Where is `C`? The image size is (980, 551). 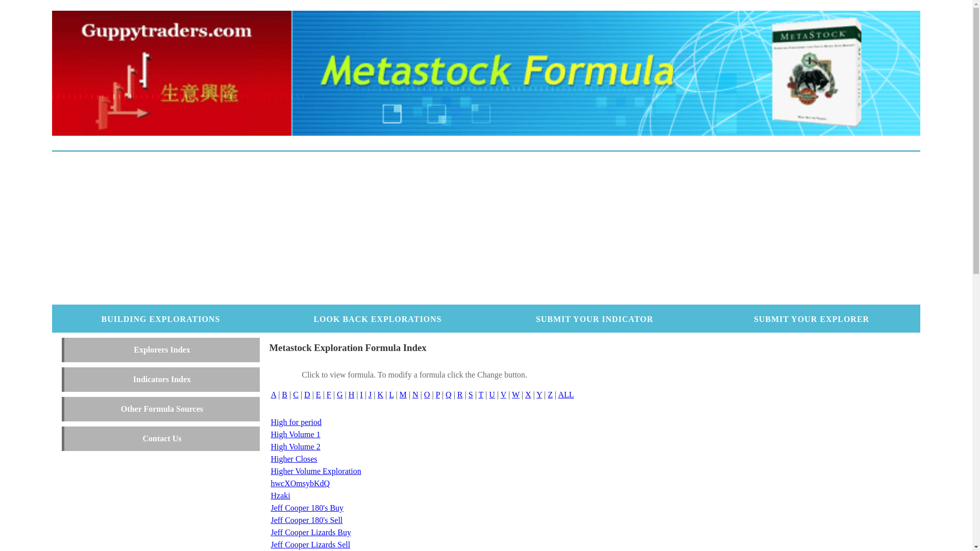 C is located at coordinates (296, 395).